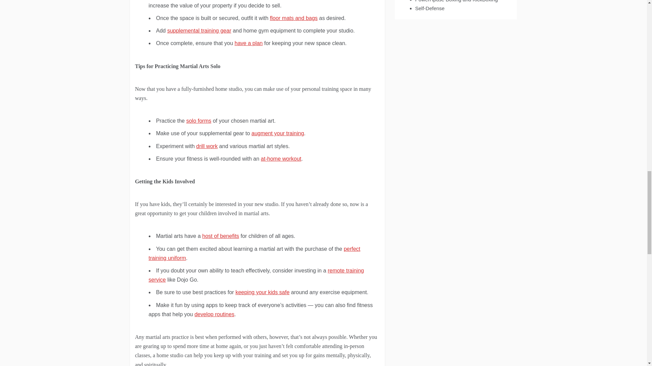 The width and height of the screenshot is (652, 366). Describe the element at coordinates (281, 159) in the screenshot. I see `at-home workout` at that location.